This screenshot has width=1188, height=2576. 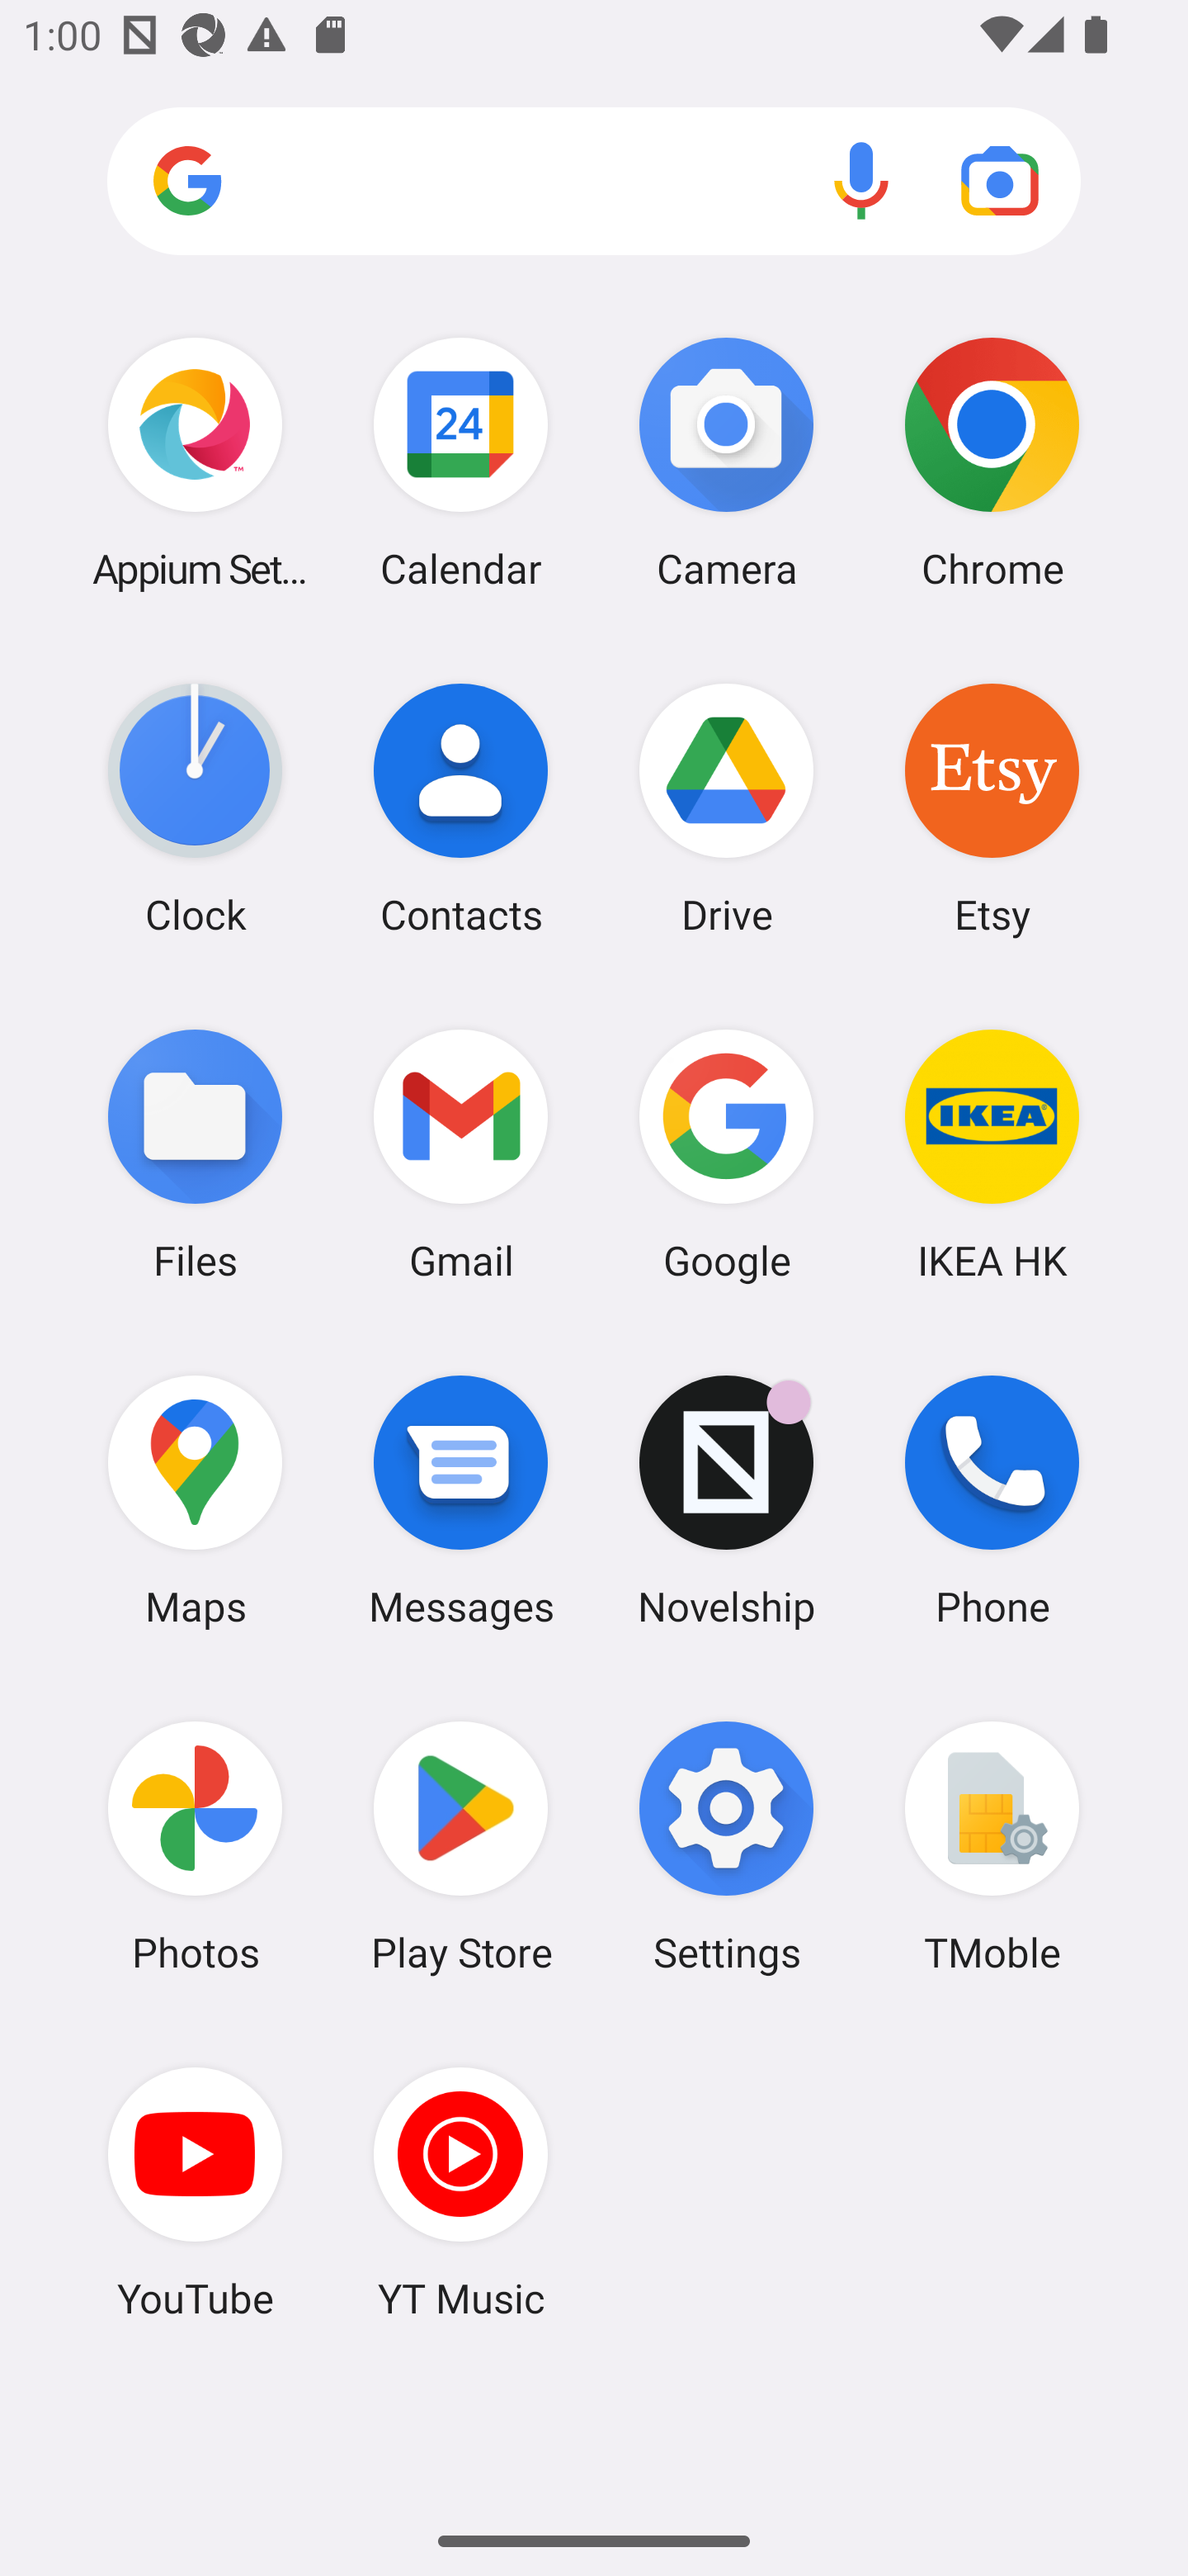 I want to click on Appium Settings, so click(x=195, y=462).